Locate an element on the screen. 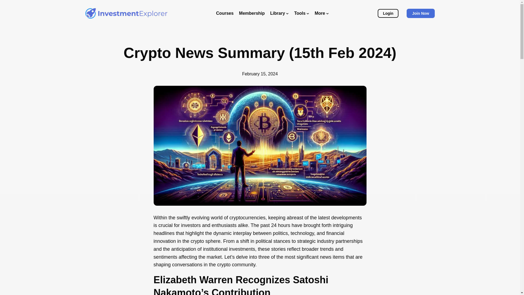 The image size is (524, 295). Login is located at coordinates (388, 13).